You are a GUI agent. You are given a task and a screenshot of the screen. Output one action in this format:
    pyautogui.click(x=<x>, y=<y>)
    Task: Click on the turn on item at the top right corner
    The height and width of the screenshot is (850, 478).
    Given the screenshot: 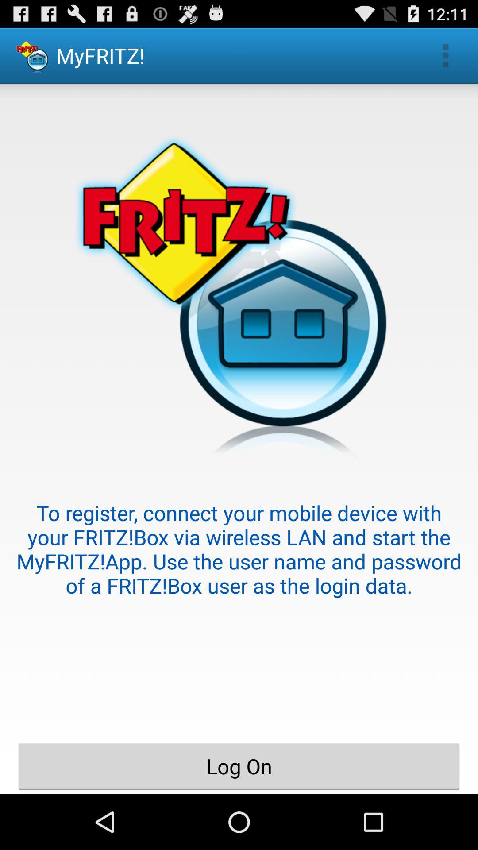 What is the action you would take?
    pyautogui.click(x=445, y=56)
    